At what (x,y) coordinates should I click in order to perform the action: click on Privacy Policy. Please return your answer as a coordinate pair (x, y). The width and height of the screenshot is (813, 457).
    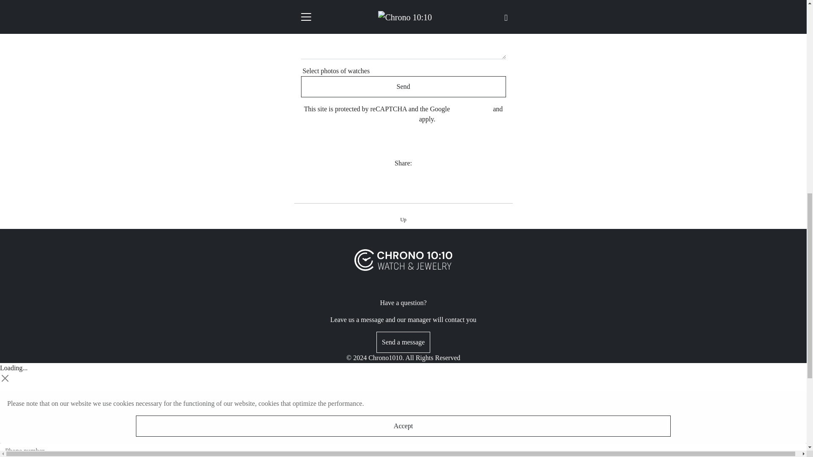
    Looking at the image, I should click on (471, 109).